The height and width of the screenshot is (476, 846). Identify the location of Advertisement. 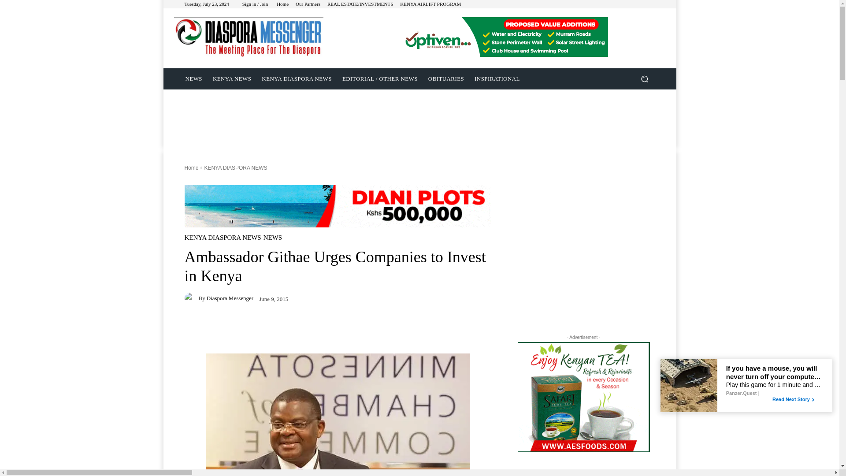
(419, 109).